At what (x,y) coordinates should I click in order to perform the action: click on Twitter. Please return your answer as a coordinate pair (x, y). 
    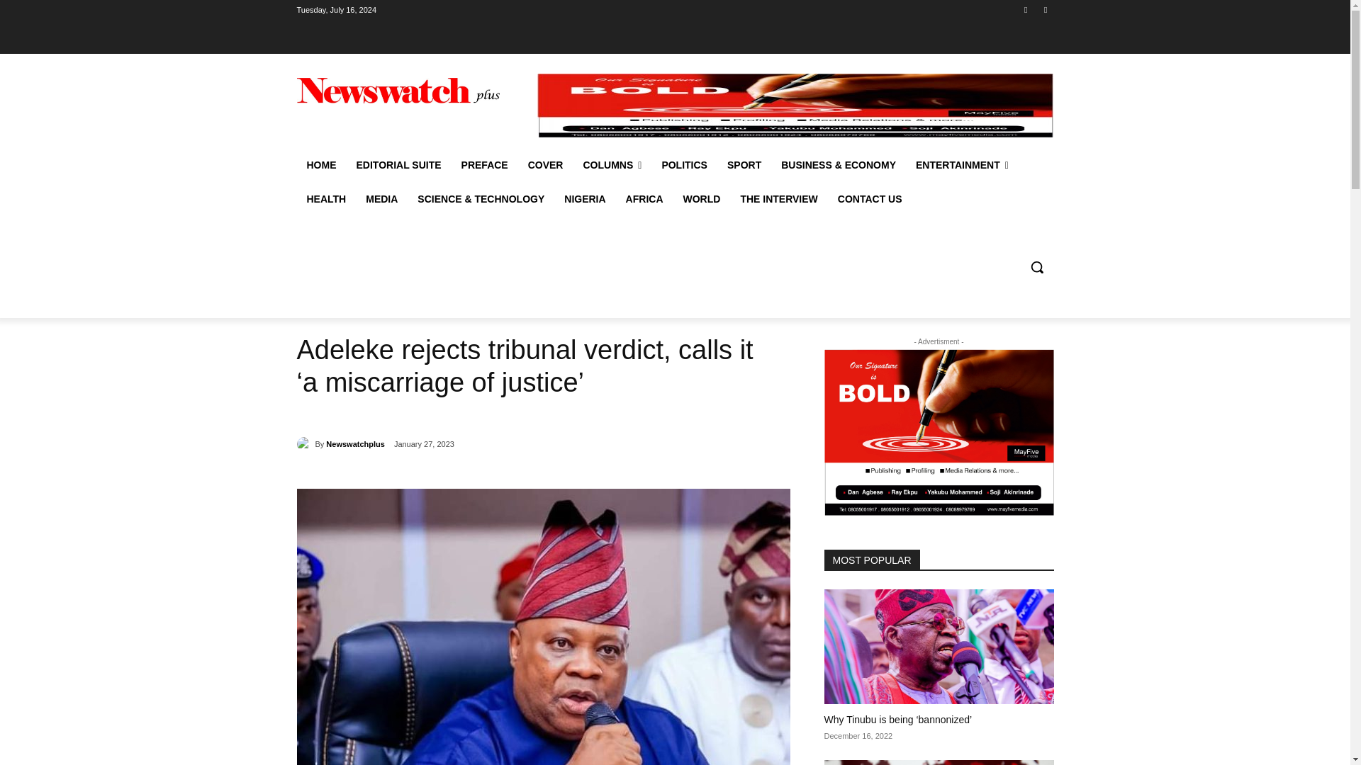
    Looking at the image, I should click on (1045, 9).